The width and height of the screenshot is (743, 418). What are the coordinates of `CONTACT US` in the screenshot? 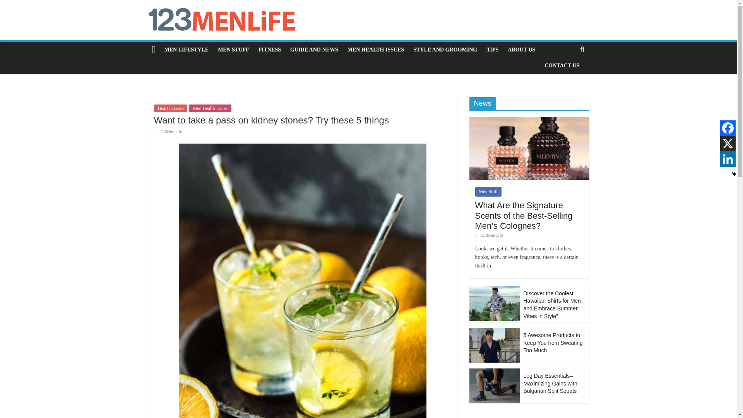 It's located at (562, 66).